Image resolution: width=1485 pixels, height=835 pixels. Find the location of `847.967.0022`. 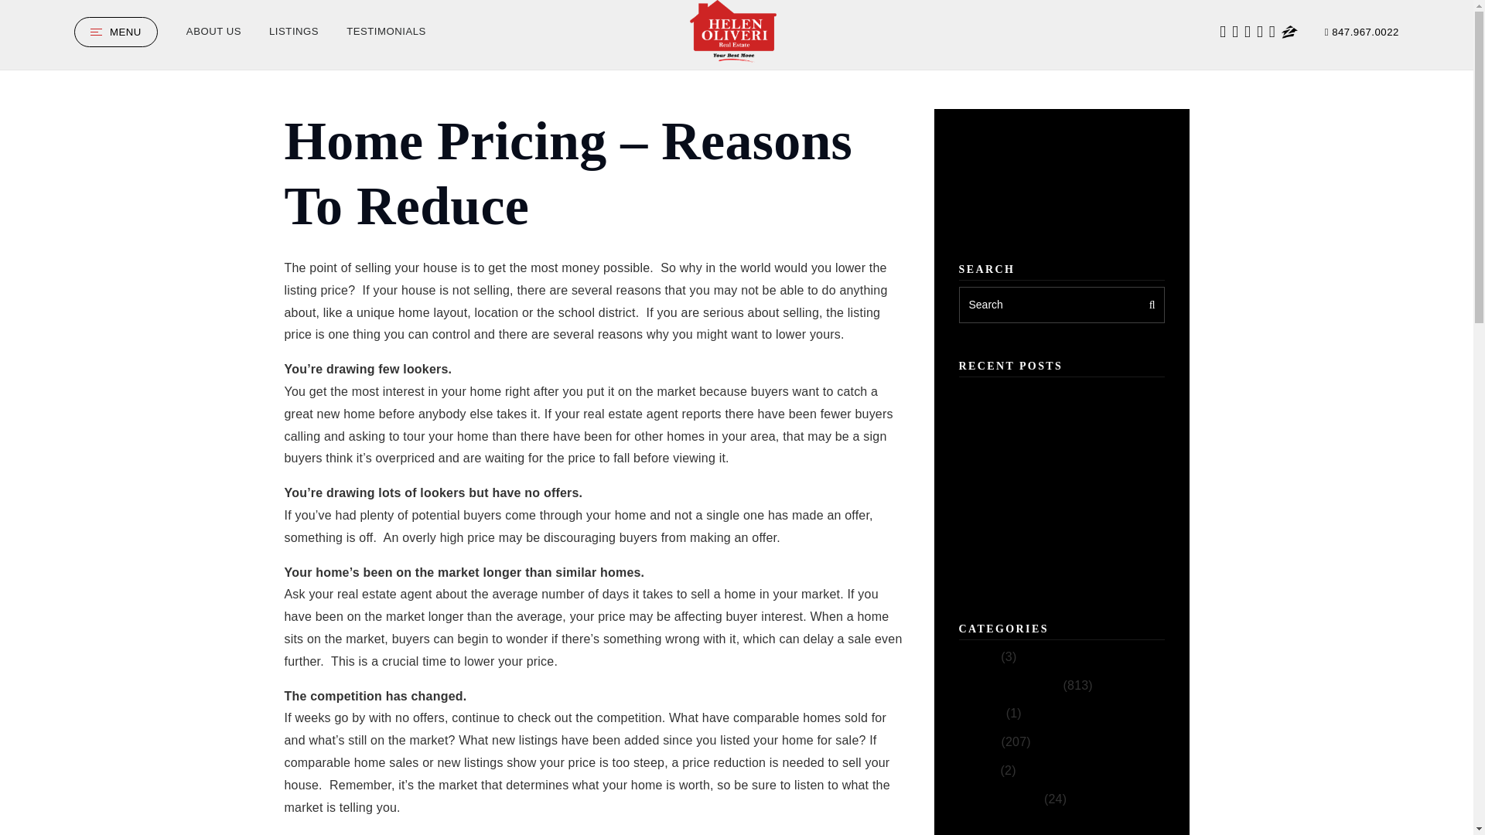

847.967.0022 is located at coordinates (1361, 32).